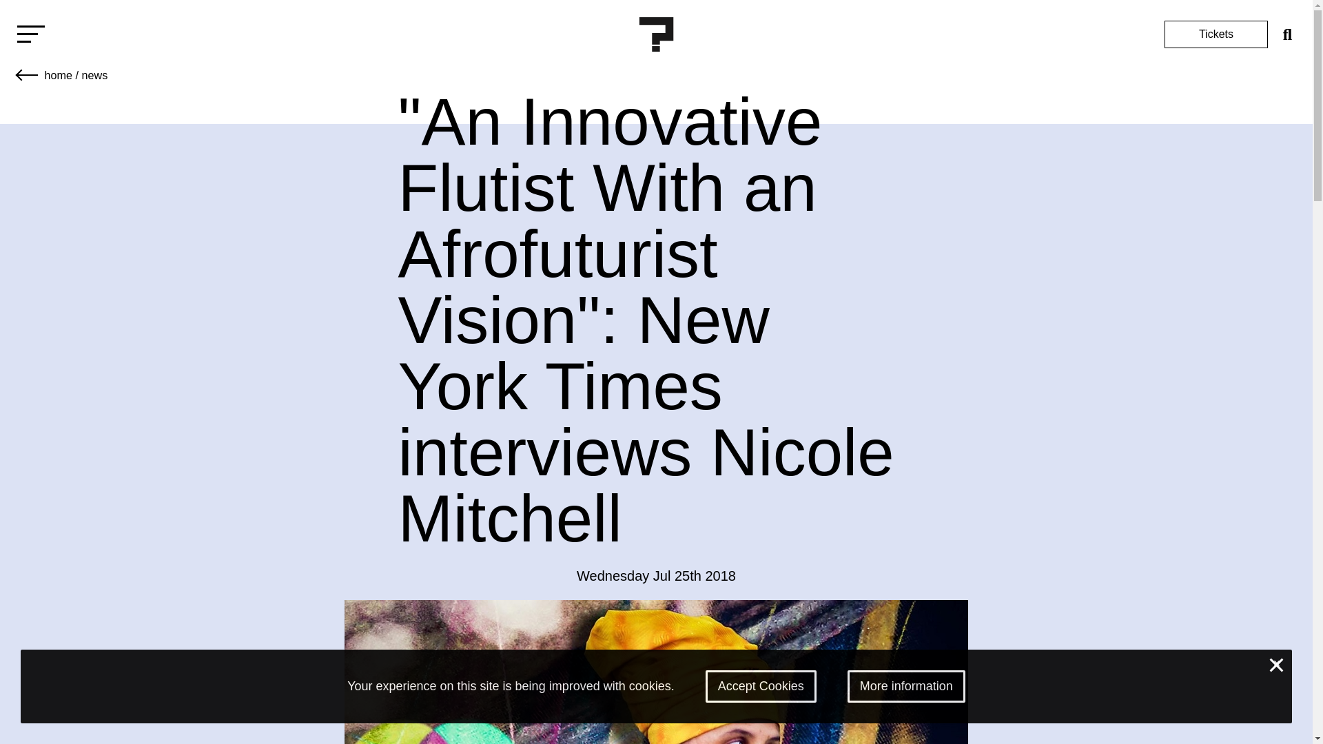  Describe the element at coordinates (58, 74) in the screenshot. I see `home` at that location.